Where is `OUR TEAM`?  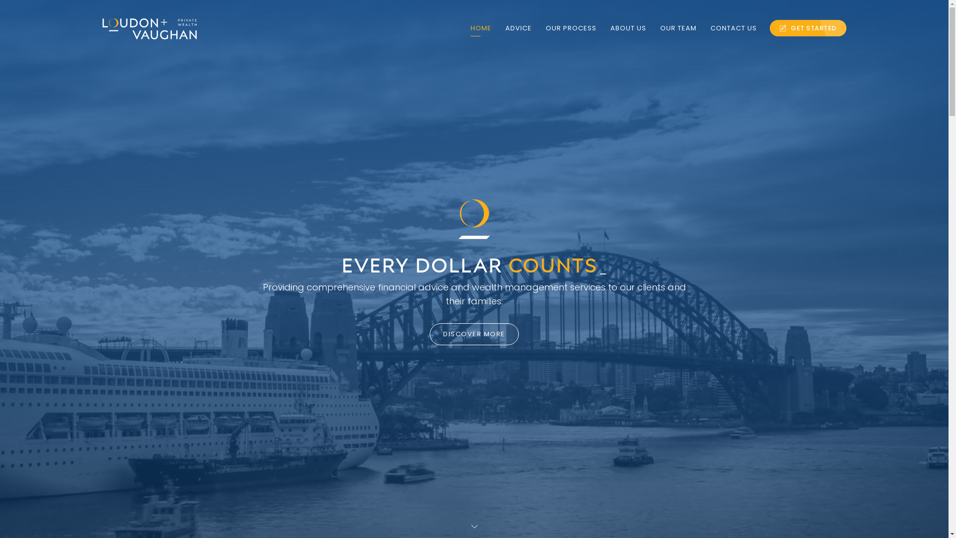
OUR TEAM is located at coordinates (678, 28).